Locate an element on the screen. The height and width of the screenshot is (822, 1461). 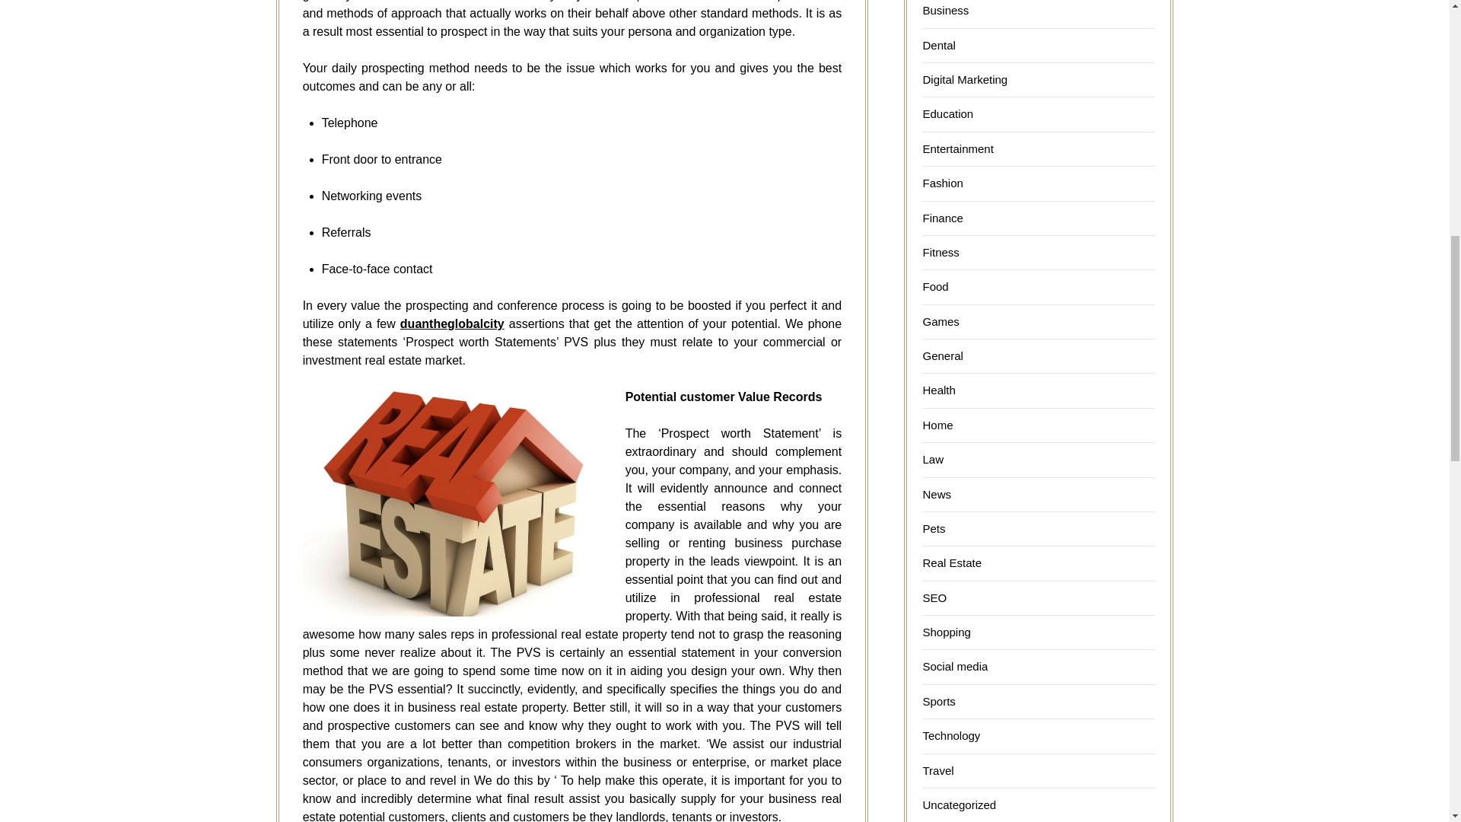
Pets is located at coordinates (933, 528).